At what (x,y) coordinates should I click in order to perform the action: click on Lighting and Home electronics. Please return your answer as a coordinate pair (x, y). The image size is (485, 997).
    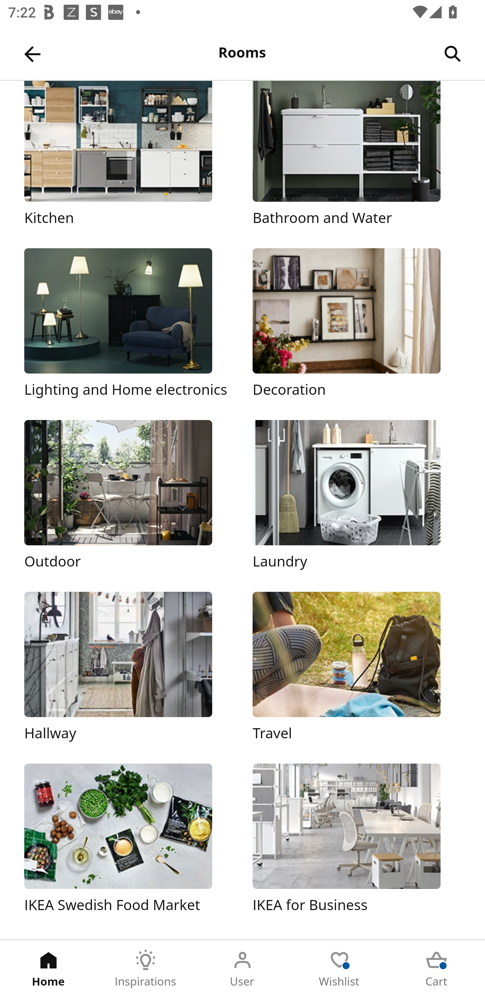
    Looking at the image, I should click on (128, 324).